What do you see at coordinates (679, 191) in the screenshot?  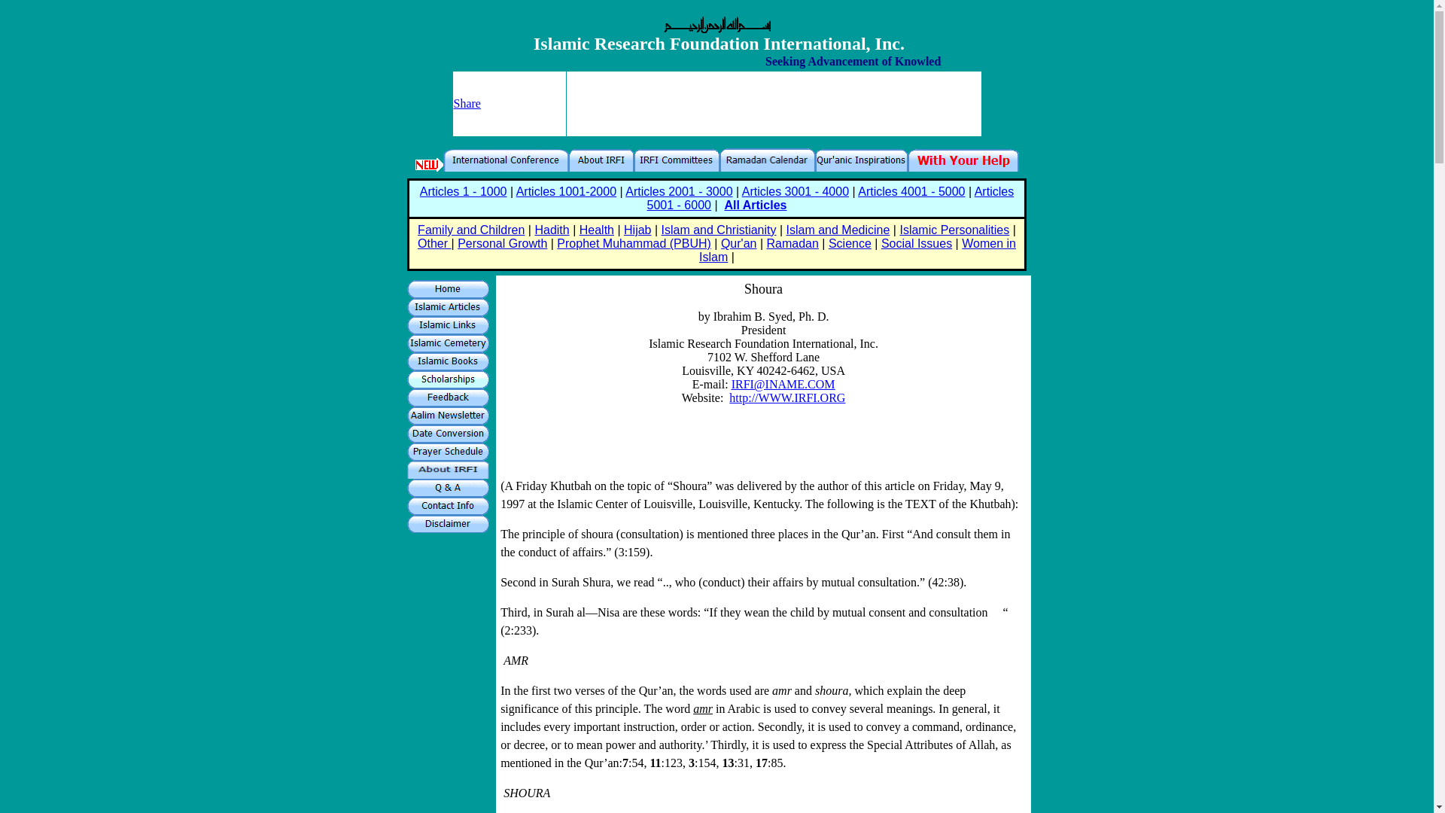 I see `Articles 2001 - 3000` at bounding box center [679, 191].